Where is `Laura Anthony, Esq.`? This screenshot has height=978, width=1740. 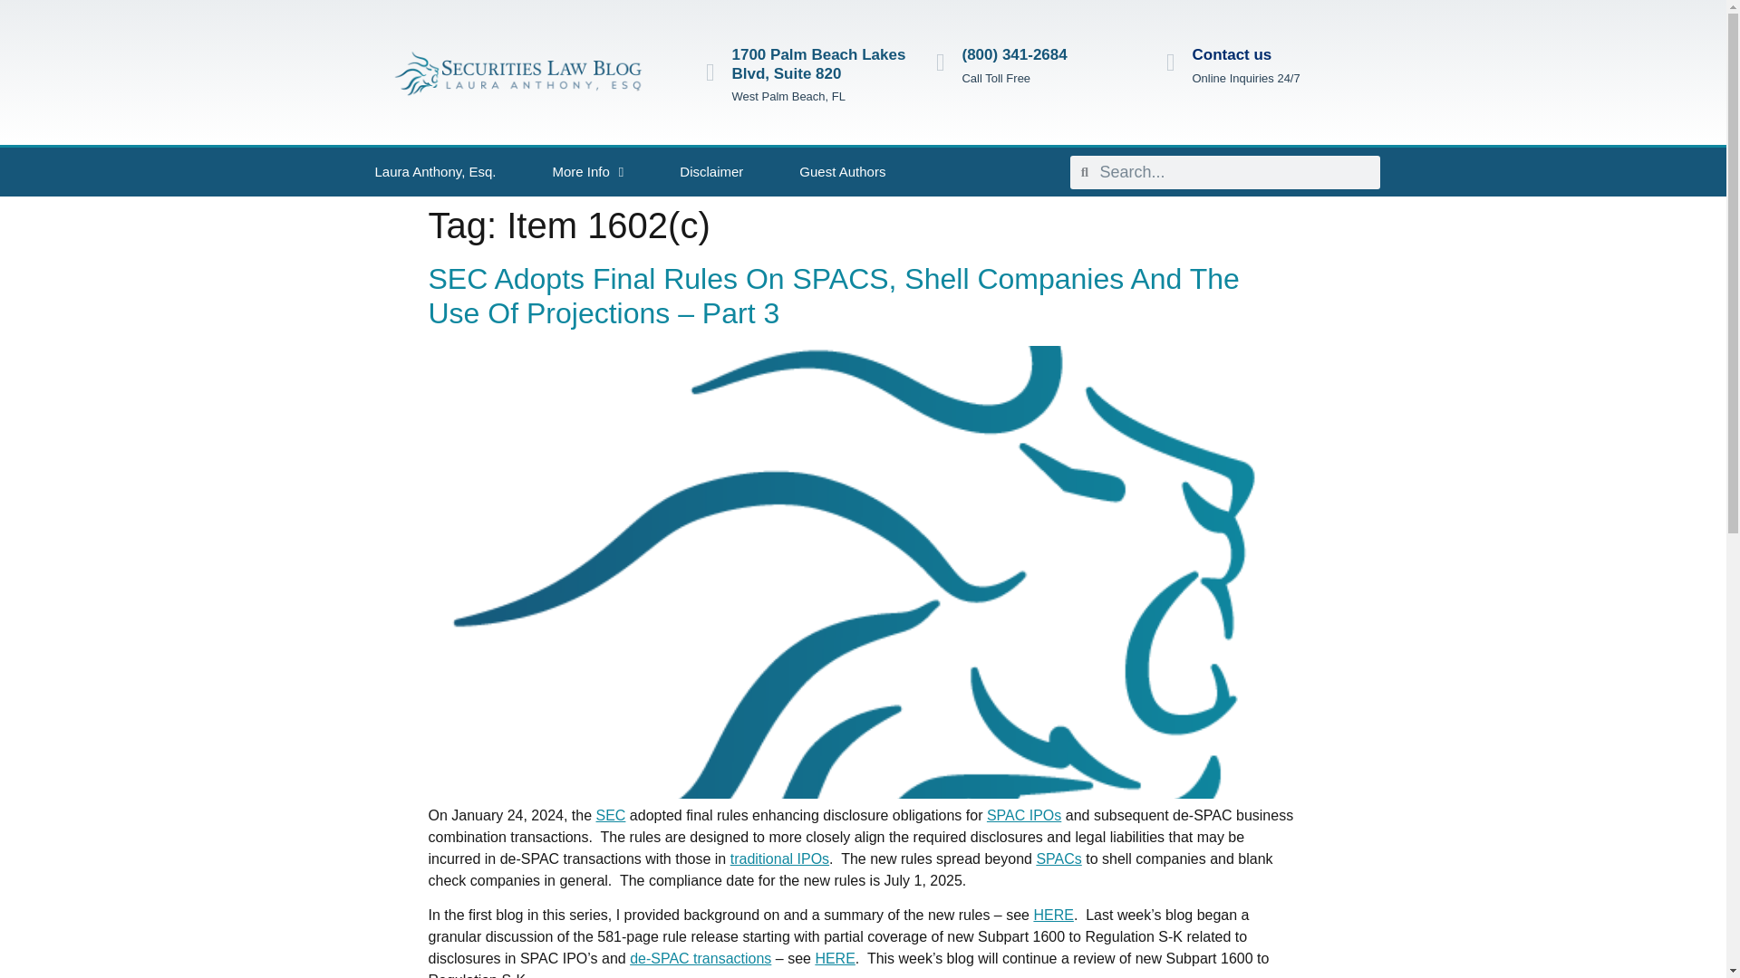
Laura Anthony, Esq. is located at coordinates (435, 172).